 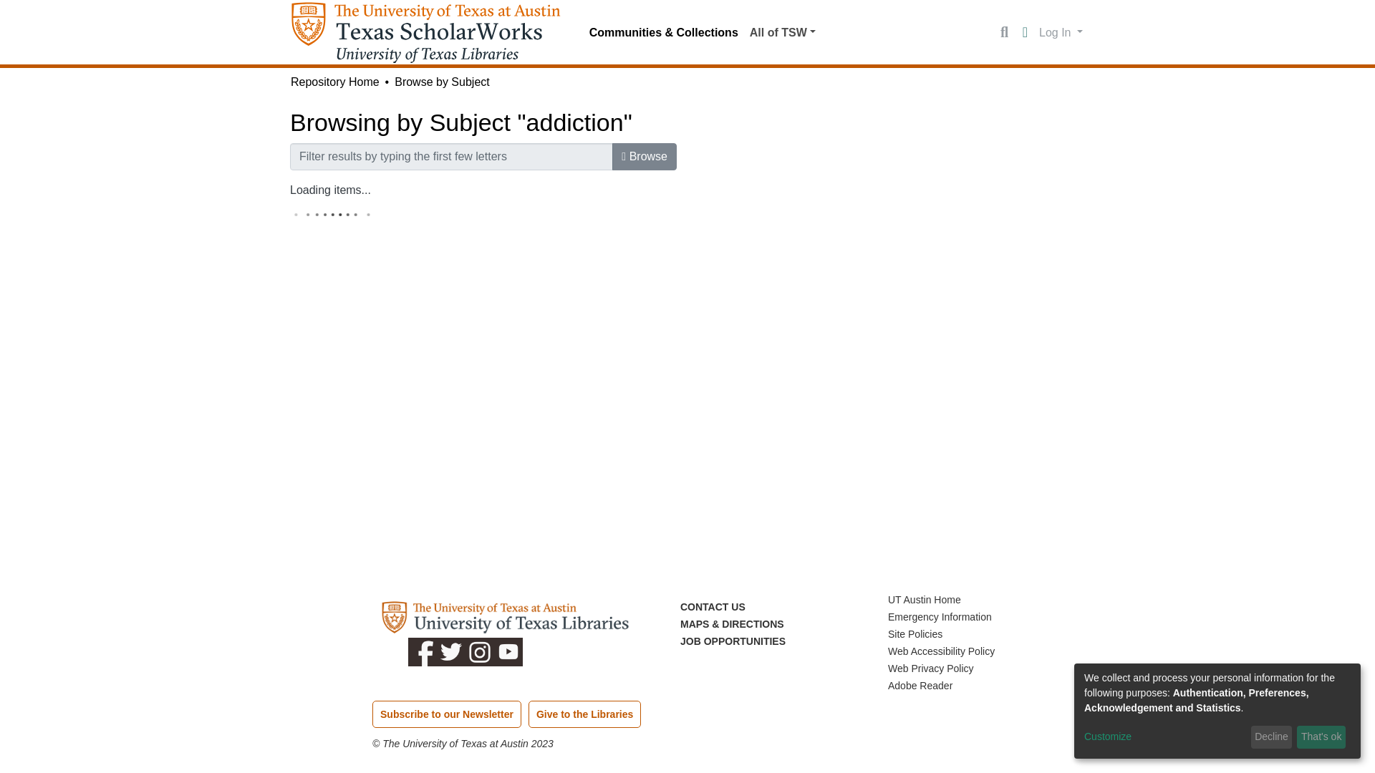 What do you see at coordinates (584, 714) in the screenshot?
I see `Give to the Libraries` at bounding box center [584, 714].